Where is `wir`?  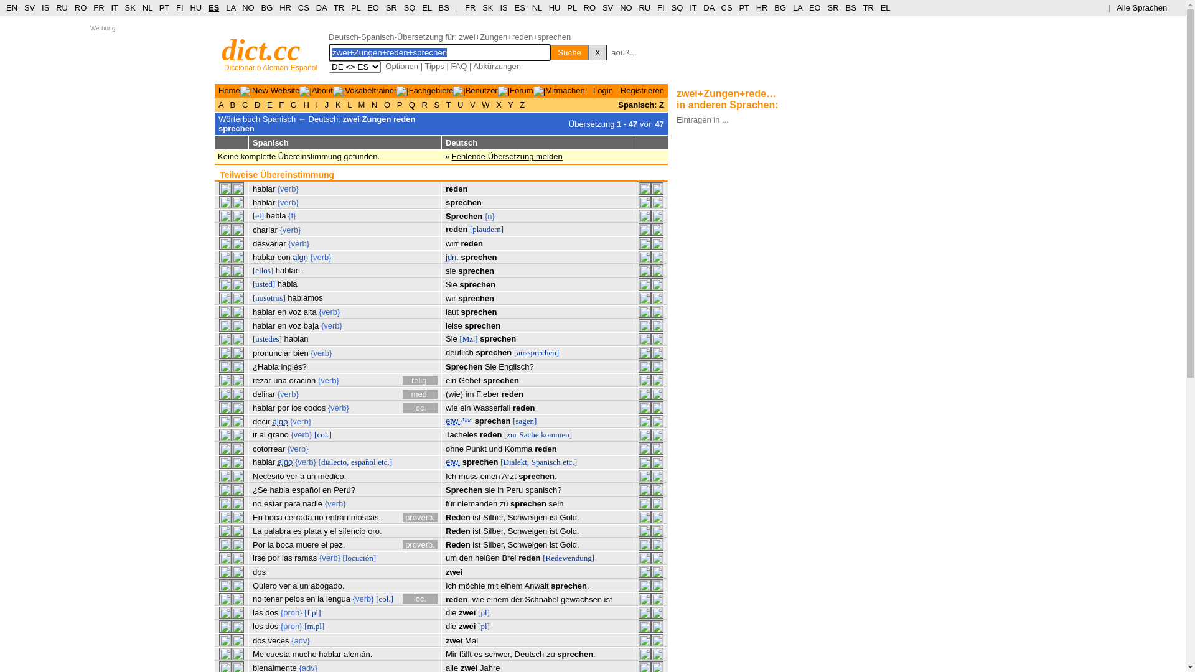 wir is located at coordinates (451, 299).